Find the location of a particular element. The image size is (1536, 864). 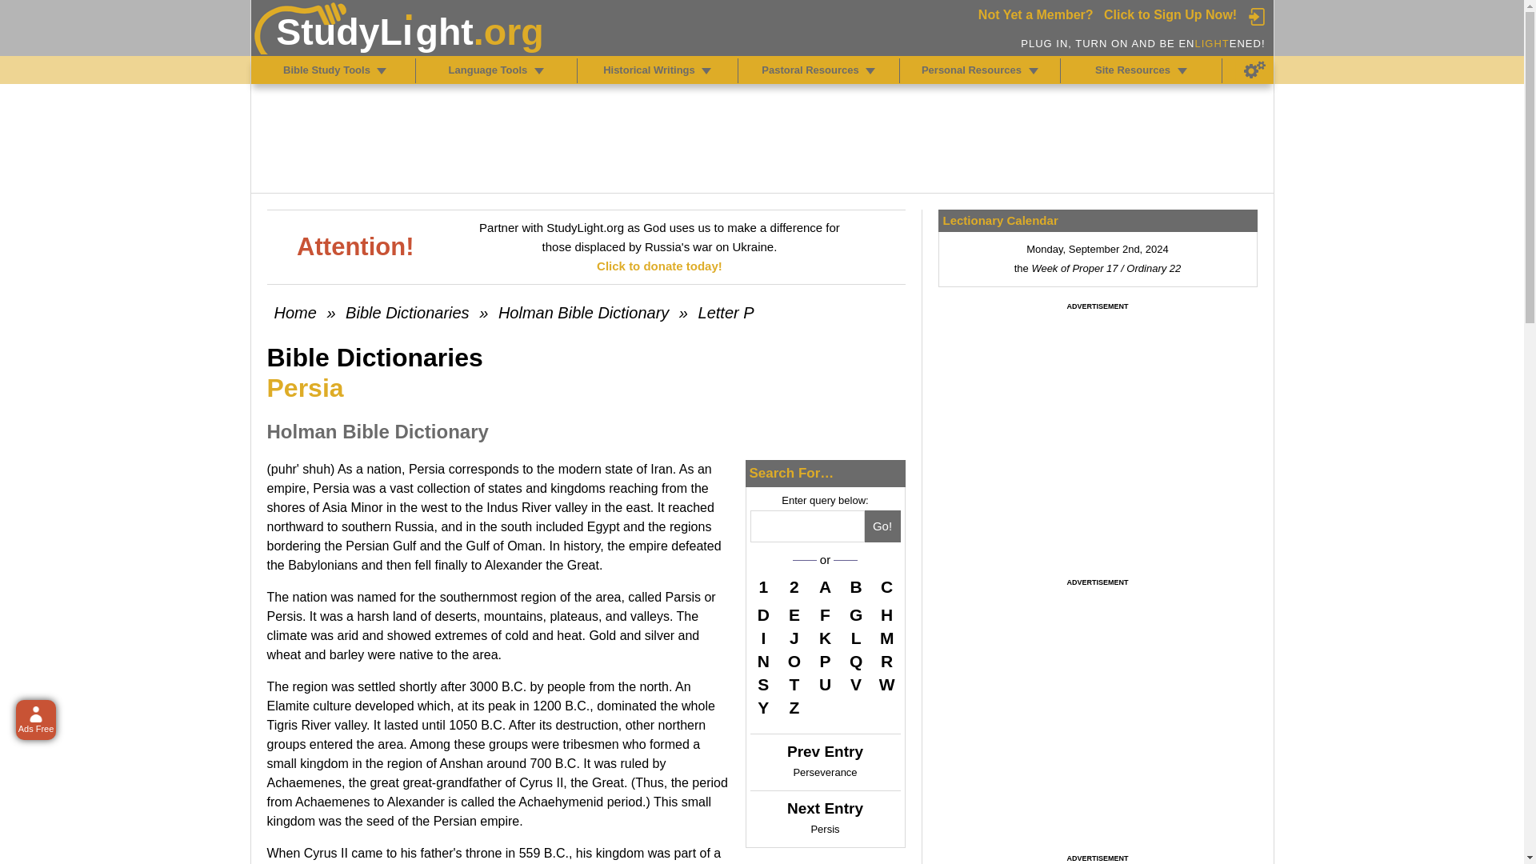

E is located at coordinates (794, 614).